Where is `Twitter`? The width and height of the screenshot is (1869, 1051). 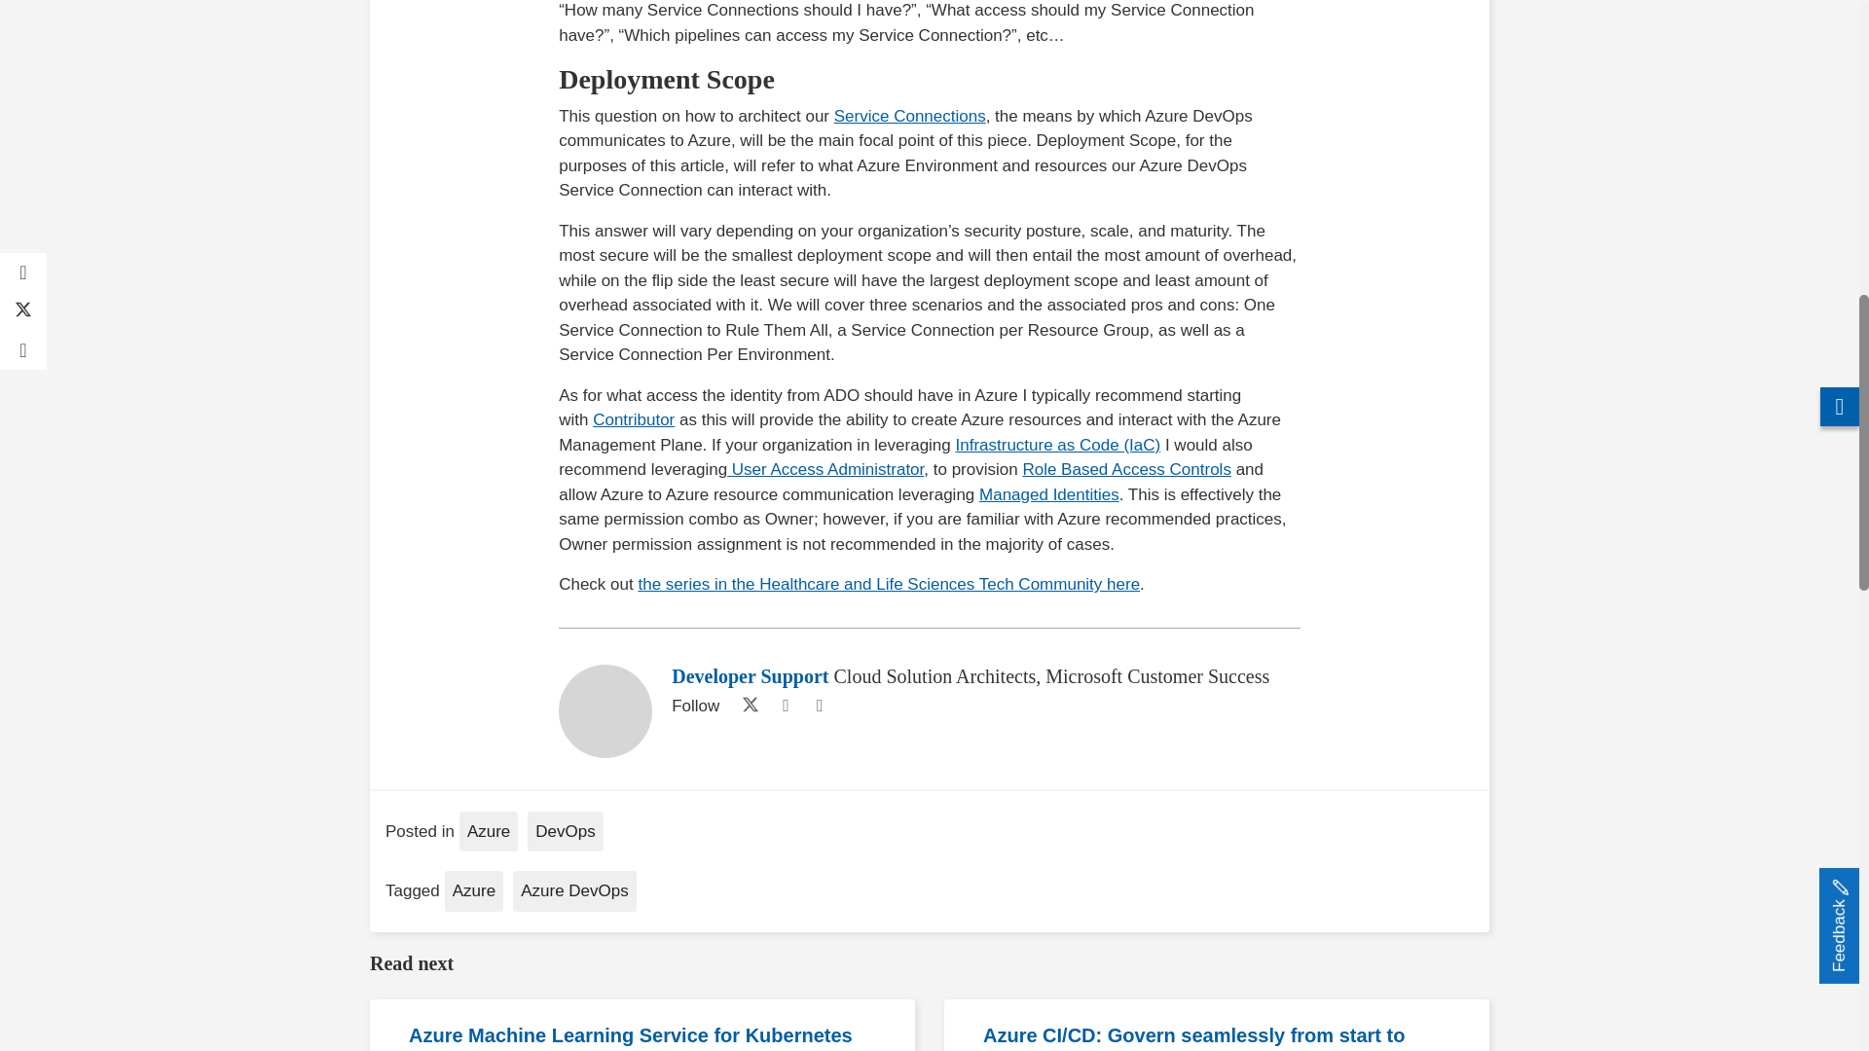
Twitter is located at coordinates (746, 705).